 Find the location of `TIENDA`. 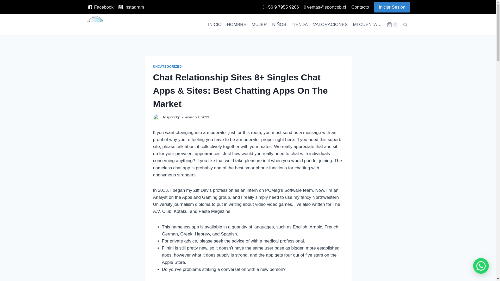

TIENDA is located at coordinates (299, 24).